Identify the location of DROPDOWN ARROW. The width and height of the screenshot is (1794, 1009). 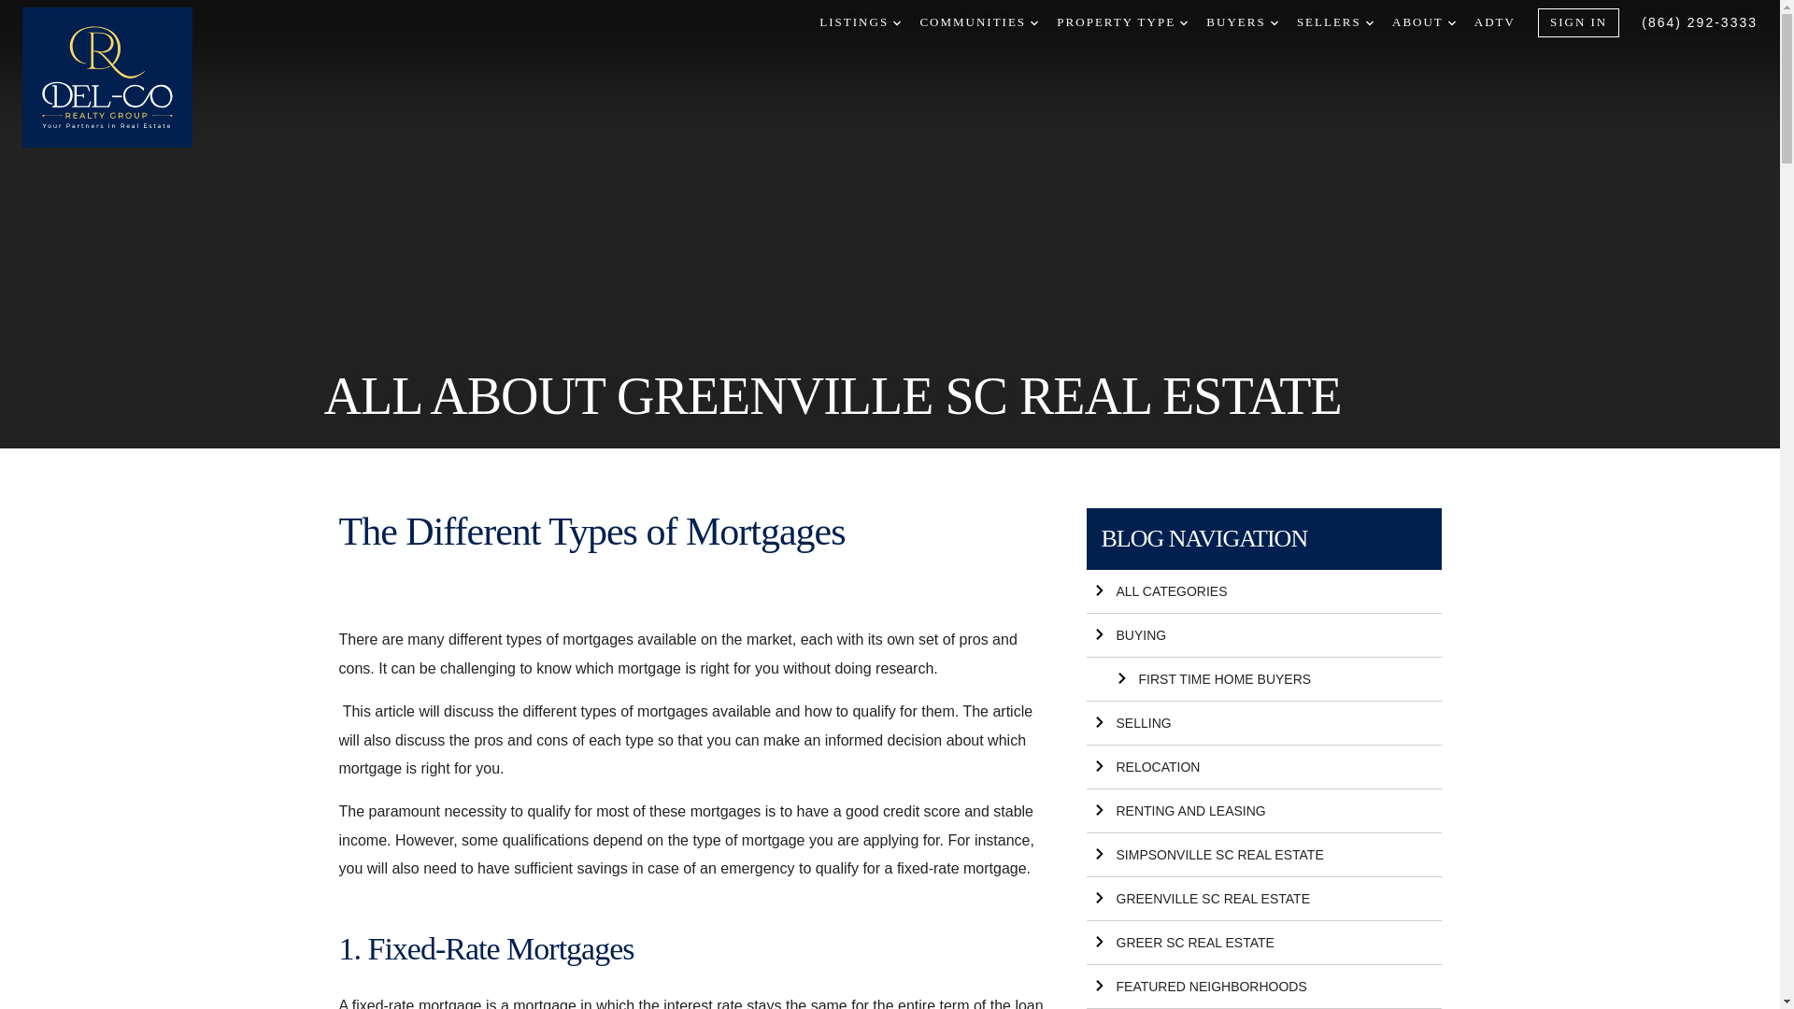
(1451, 22).